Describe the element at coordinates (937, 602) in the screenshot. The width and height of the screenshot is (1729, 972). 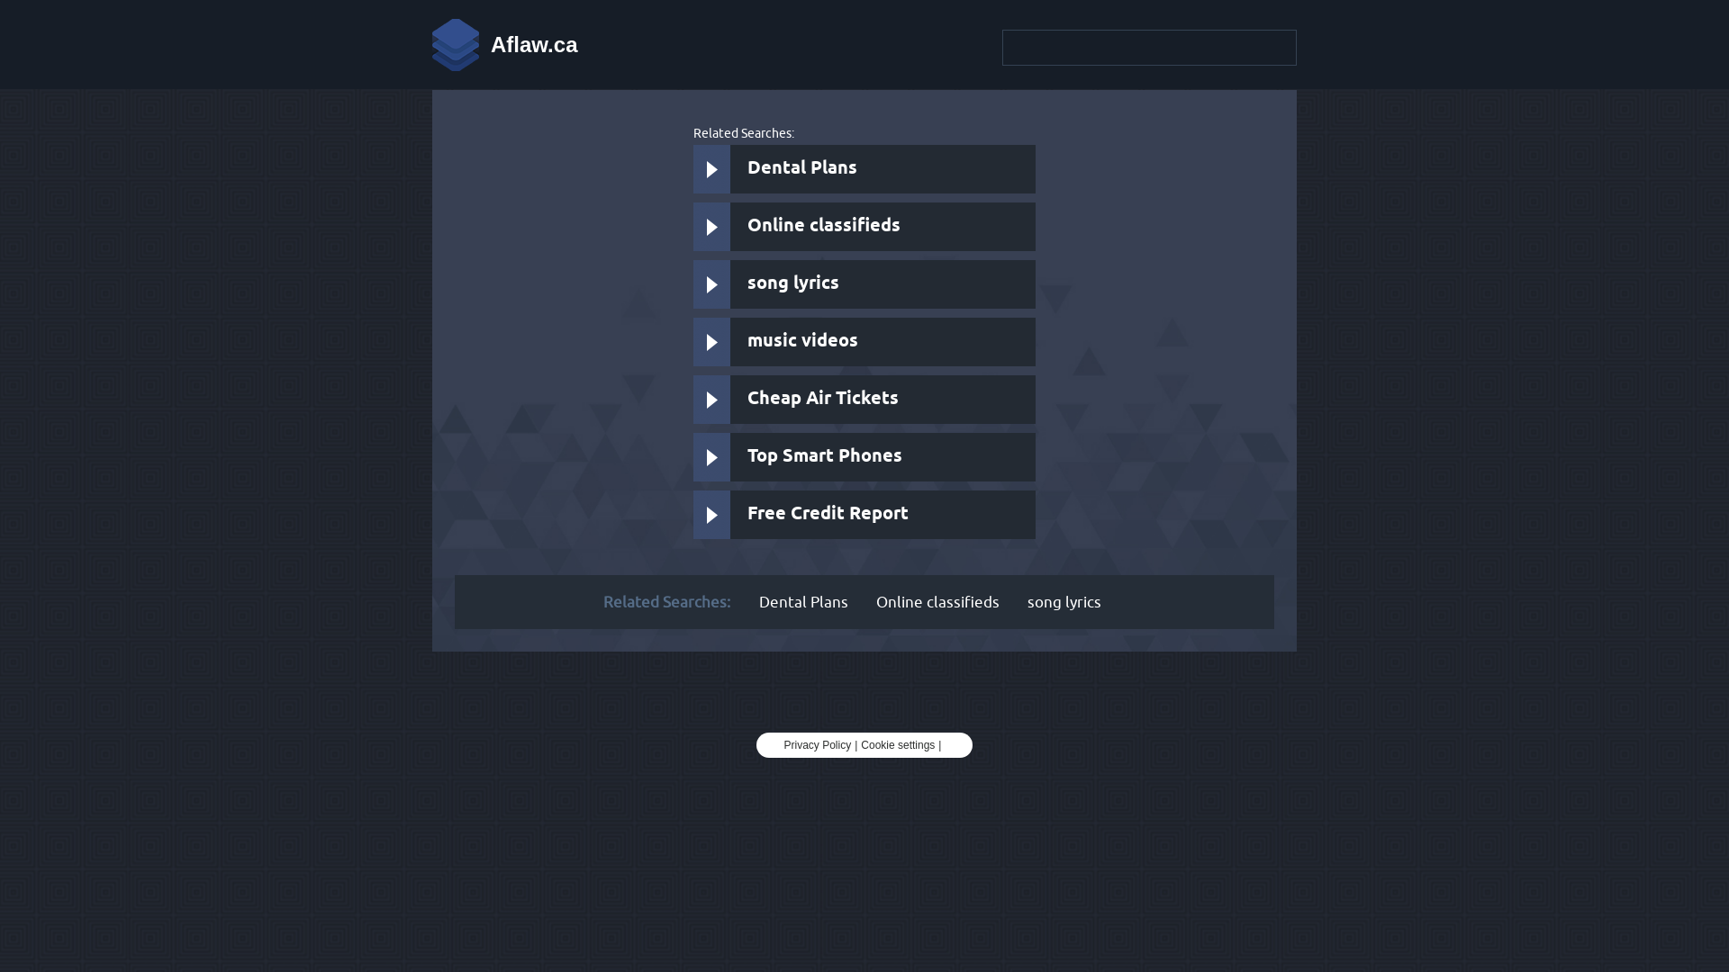
I see `Online classifieds` at that location.